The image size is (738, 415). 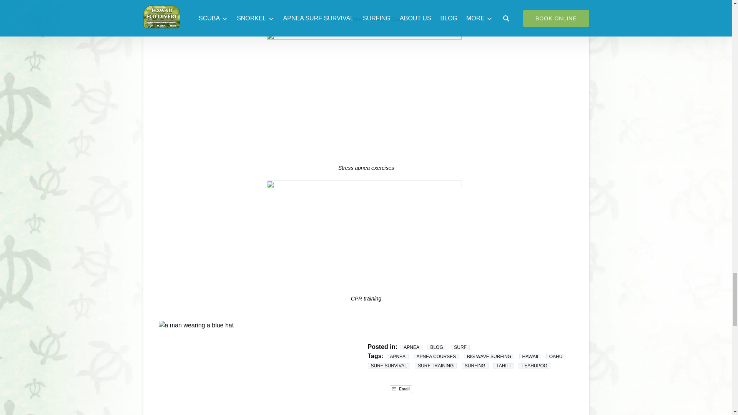 What do you see at coordinates (436, 347) in the screenshot?
I see `BLOG` at bounding box center [436, 347].